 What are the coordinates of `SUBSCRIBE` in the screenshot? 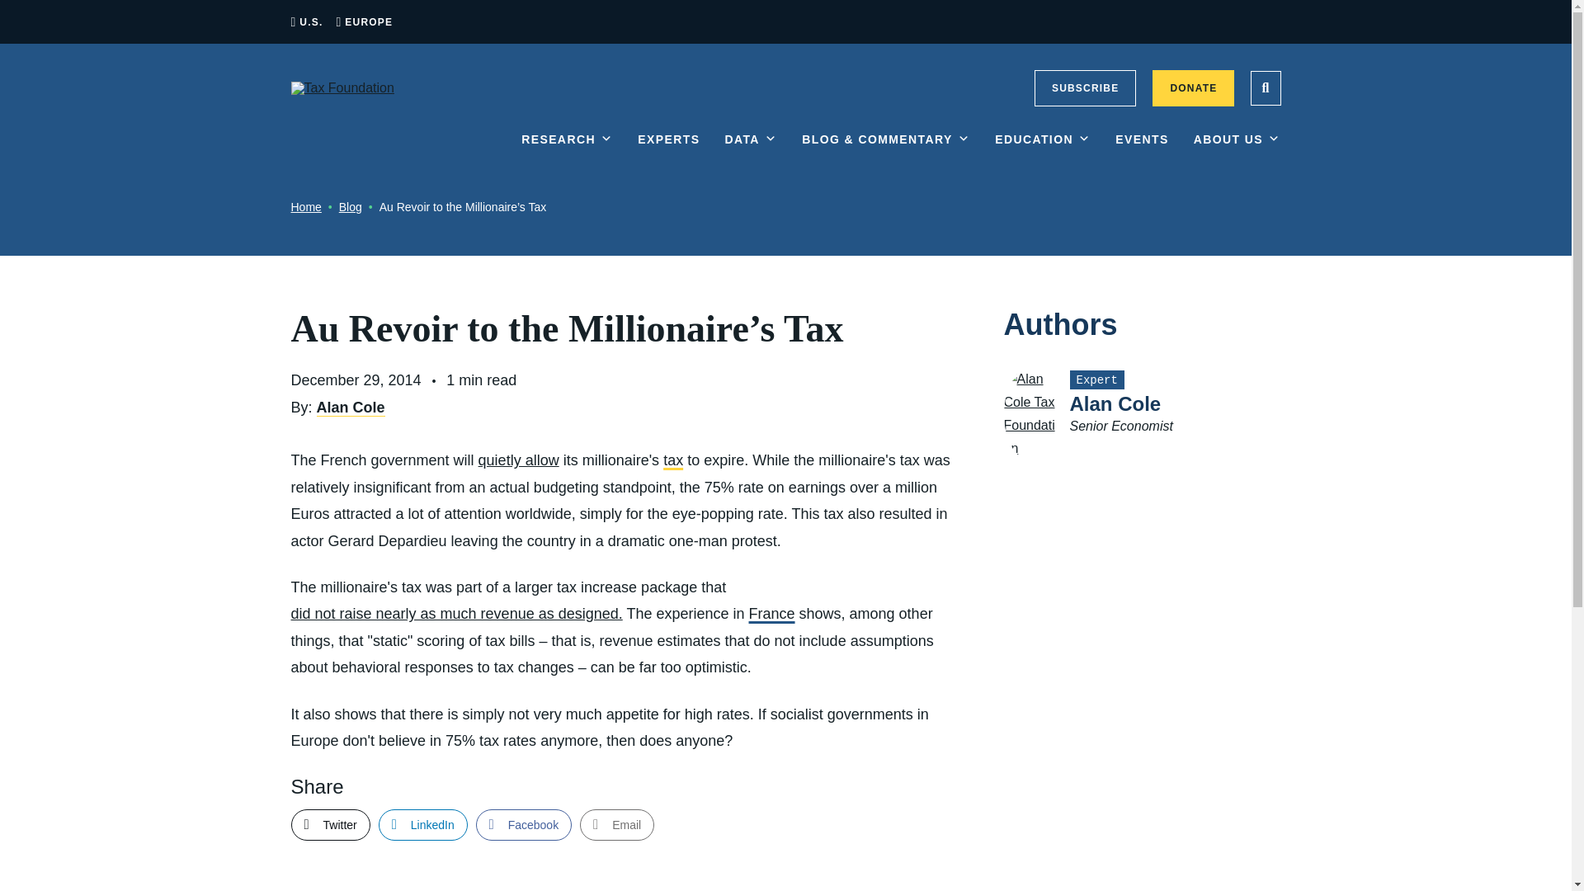 It's located at (1084, 87).